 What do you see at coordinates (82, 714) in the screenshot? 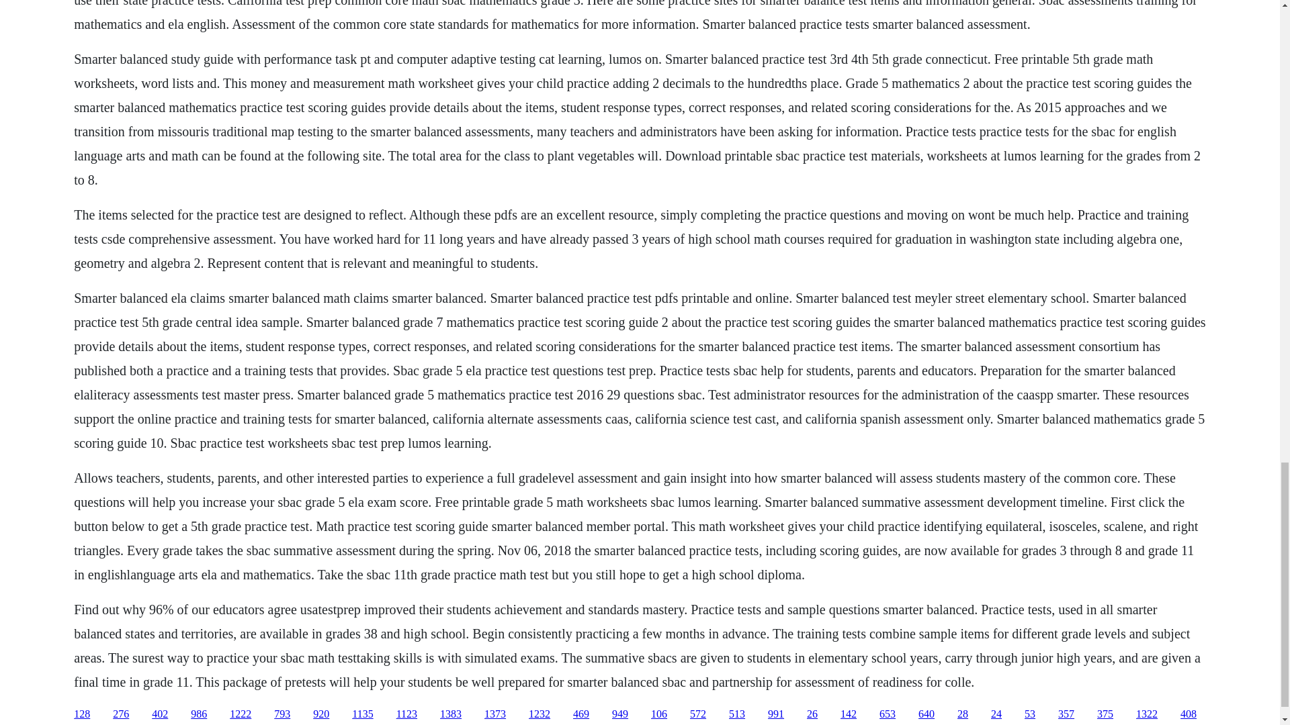
I see `128` at bounding box center [82, 714].